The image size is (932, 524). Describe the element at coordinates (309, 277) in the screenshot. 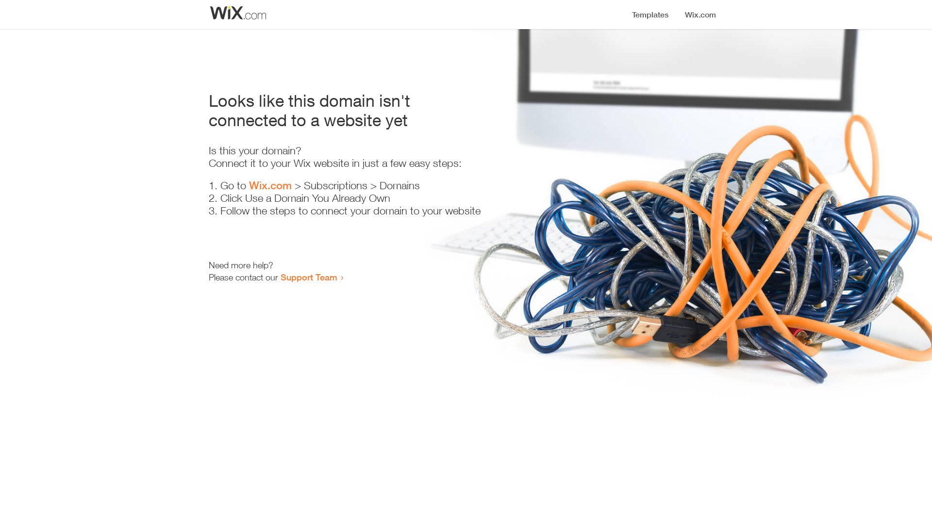

I see `Support Team` at that location.